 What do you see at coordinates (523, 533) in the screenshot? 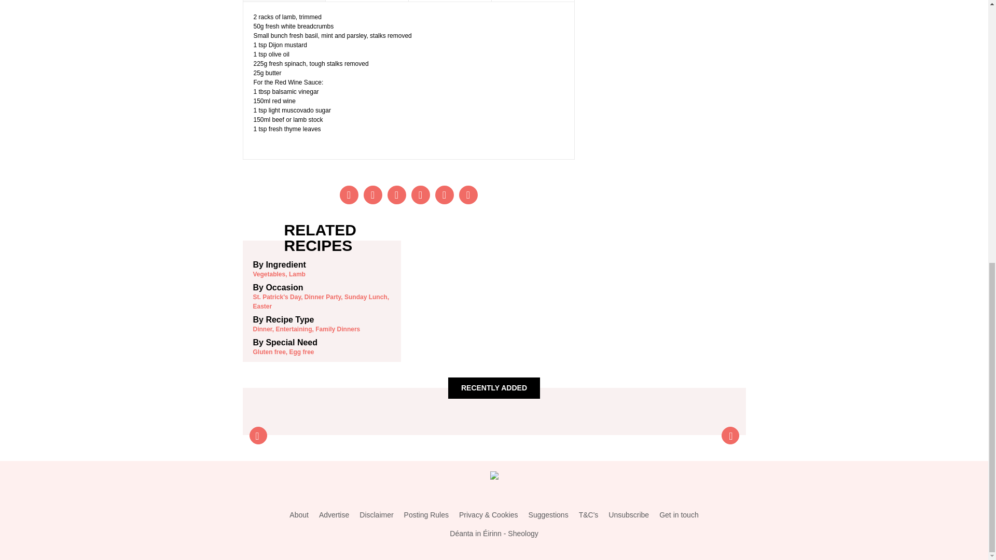
I see `Sheology` at bounding box center [523, 533].